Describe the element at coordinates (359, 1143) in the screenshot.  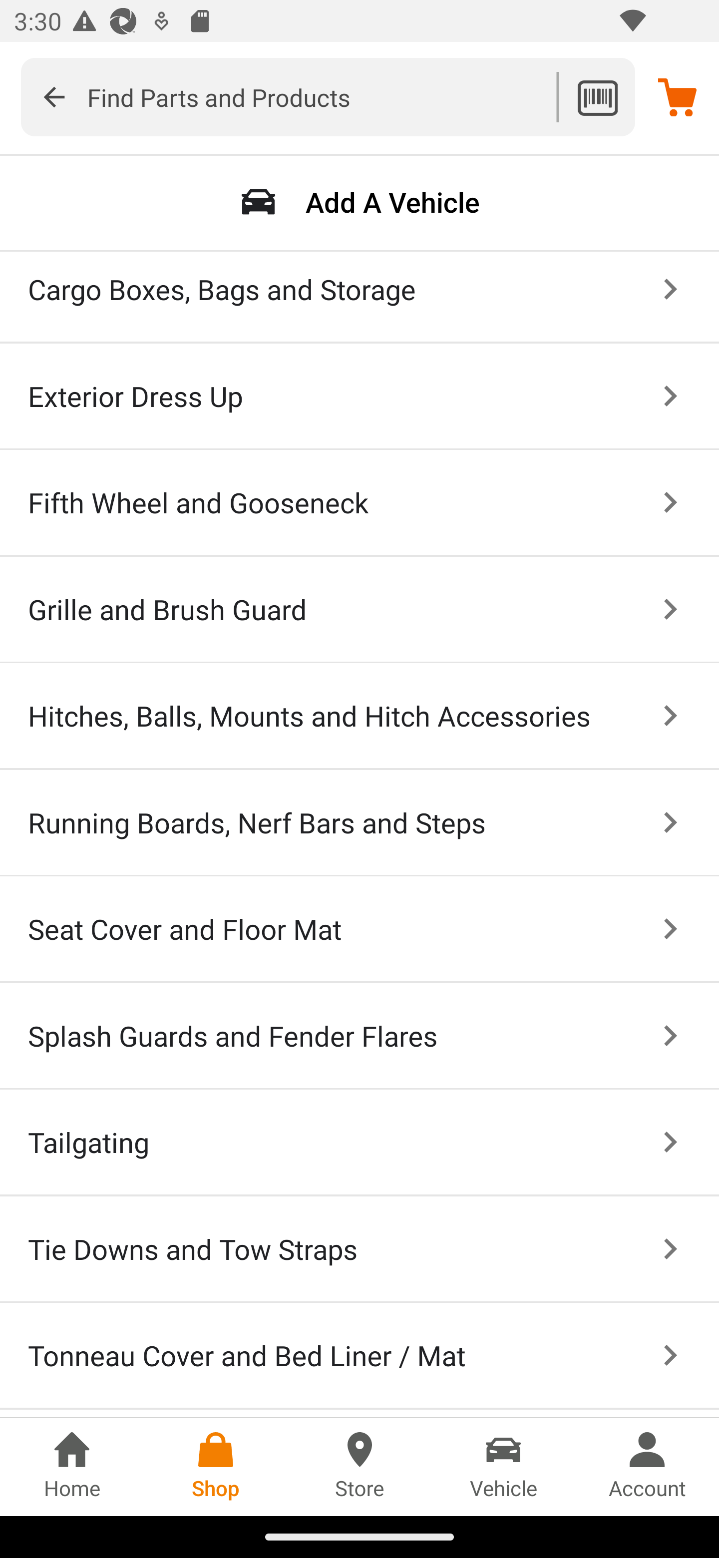
I see `Tailgating category Tailgating ` at that location.